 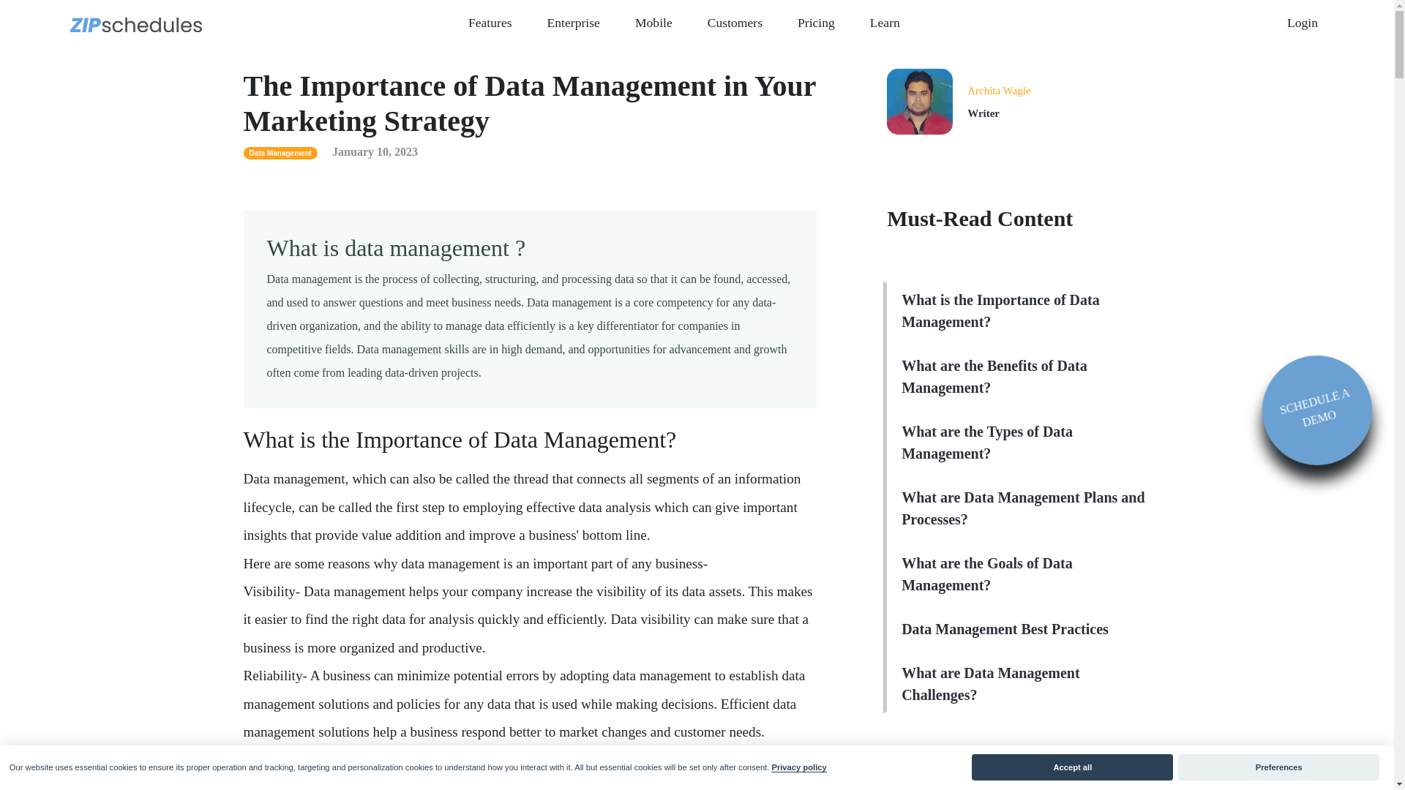 What do you see at coordinates (490, 22) in the screenshot?
I see `Features` at bounding box center [490, 22].